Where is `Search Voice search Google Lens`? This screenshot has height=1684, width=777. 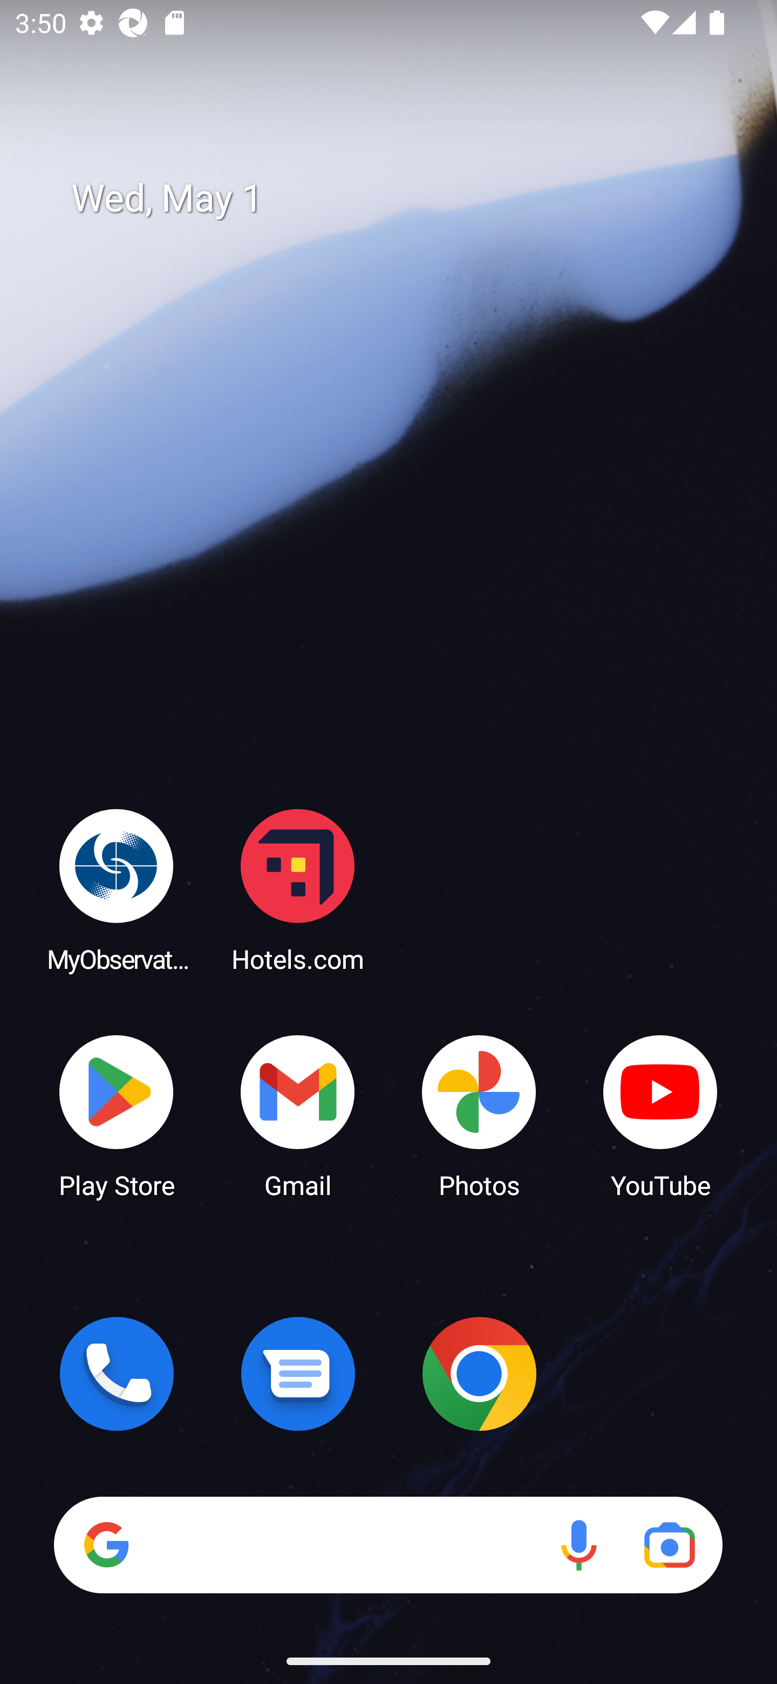
Search Voice search Google Lens is located at coordinates (388, 1545).